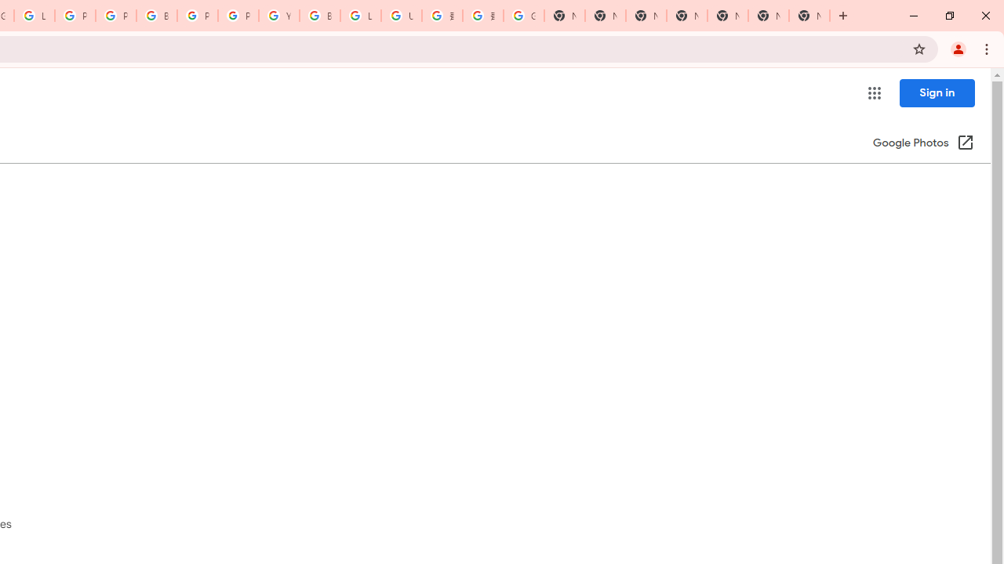  Describe the element at coordinates (874, 92) in the screenshot. I see `Google apps` at that location.